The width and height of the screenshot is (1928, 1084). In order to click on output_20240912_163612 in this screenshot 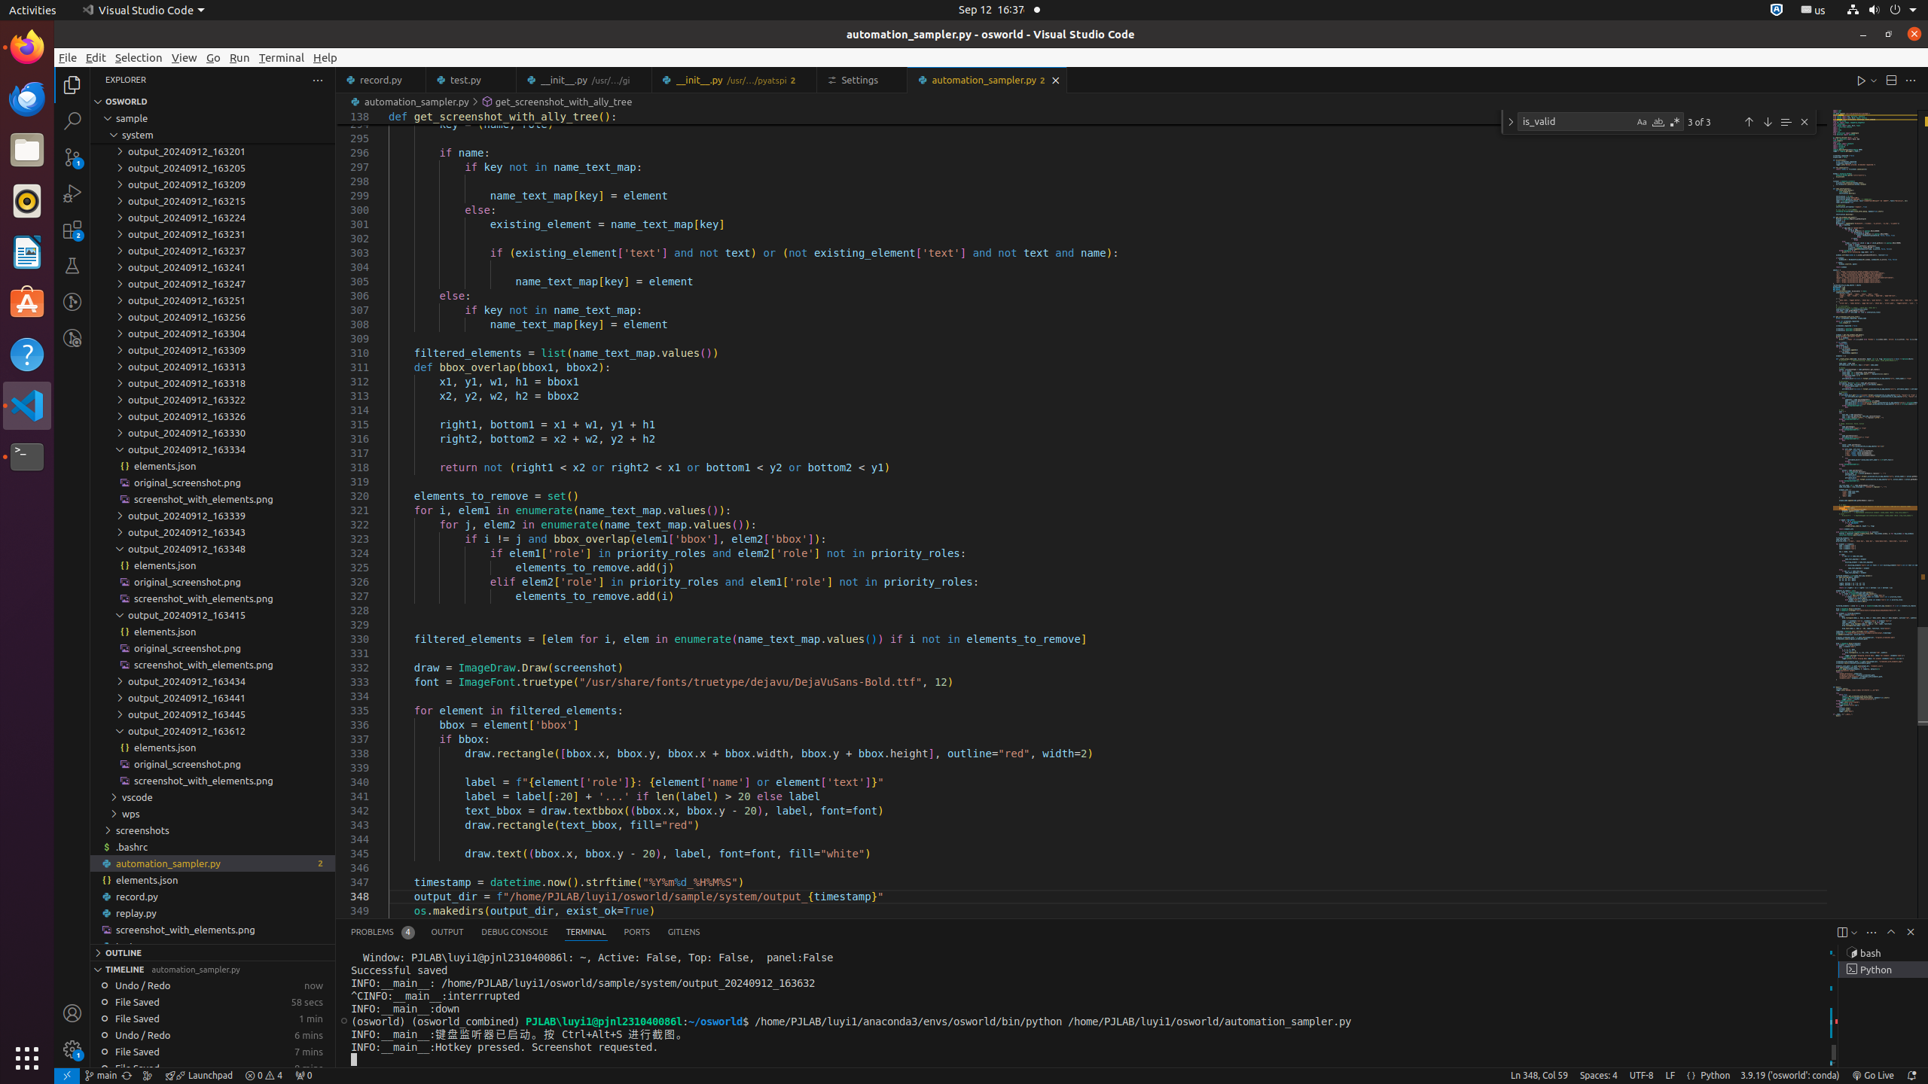, I will do `click(212, 731)`.